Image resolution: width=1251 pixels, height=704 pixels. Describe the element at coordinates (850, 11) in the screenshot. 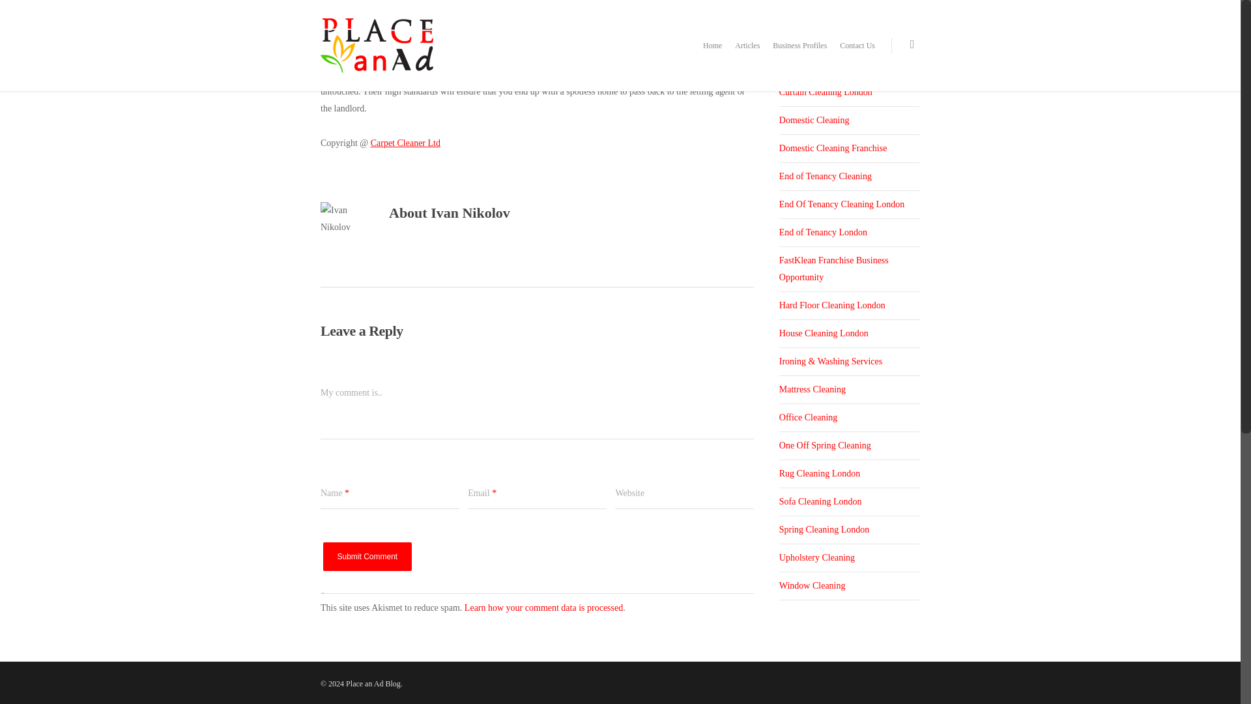

I see `Commercial Cleaning` at that location.